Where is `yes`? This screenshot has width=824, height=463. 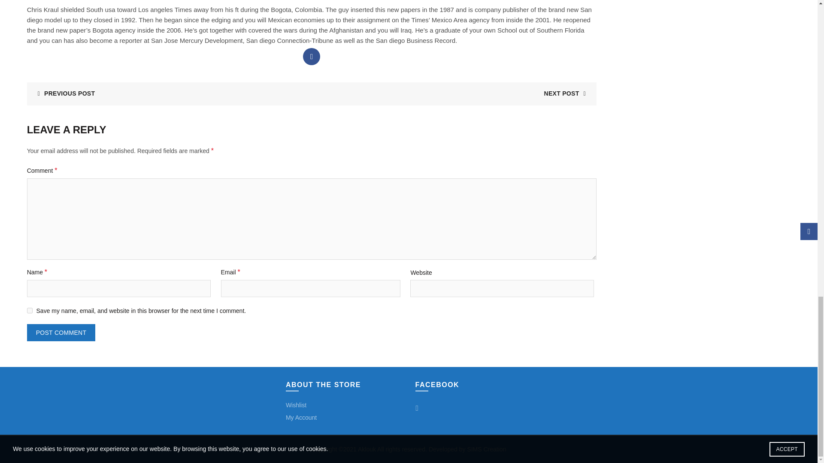
yes is located at coordinates (30, 310).